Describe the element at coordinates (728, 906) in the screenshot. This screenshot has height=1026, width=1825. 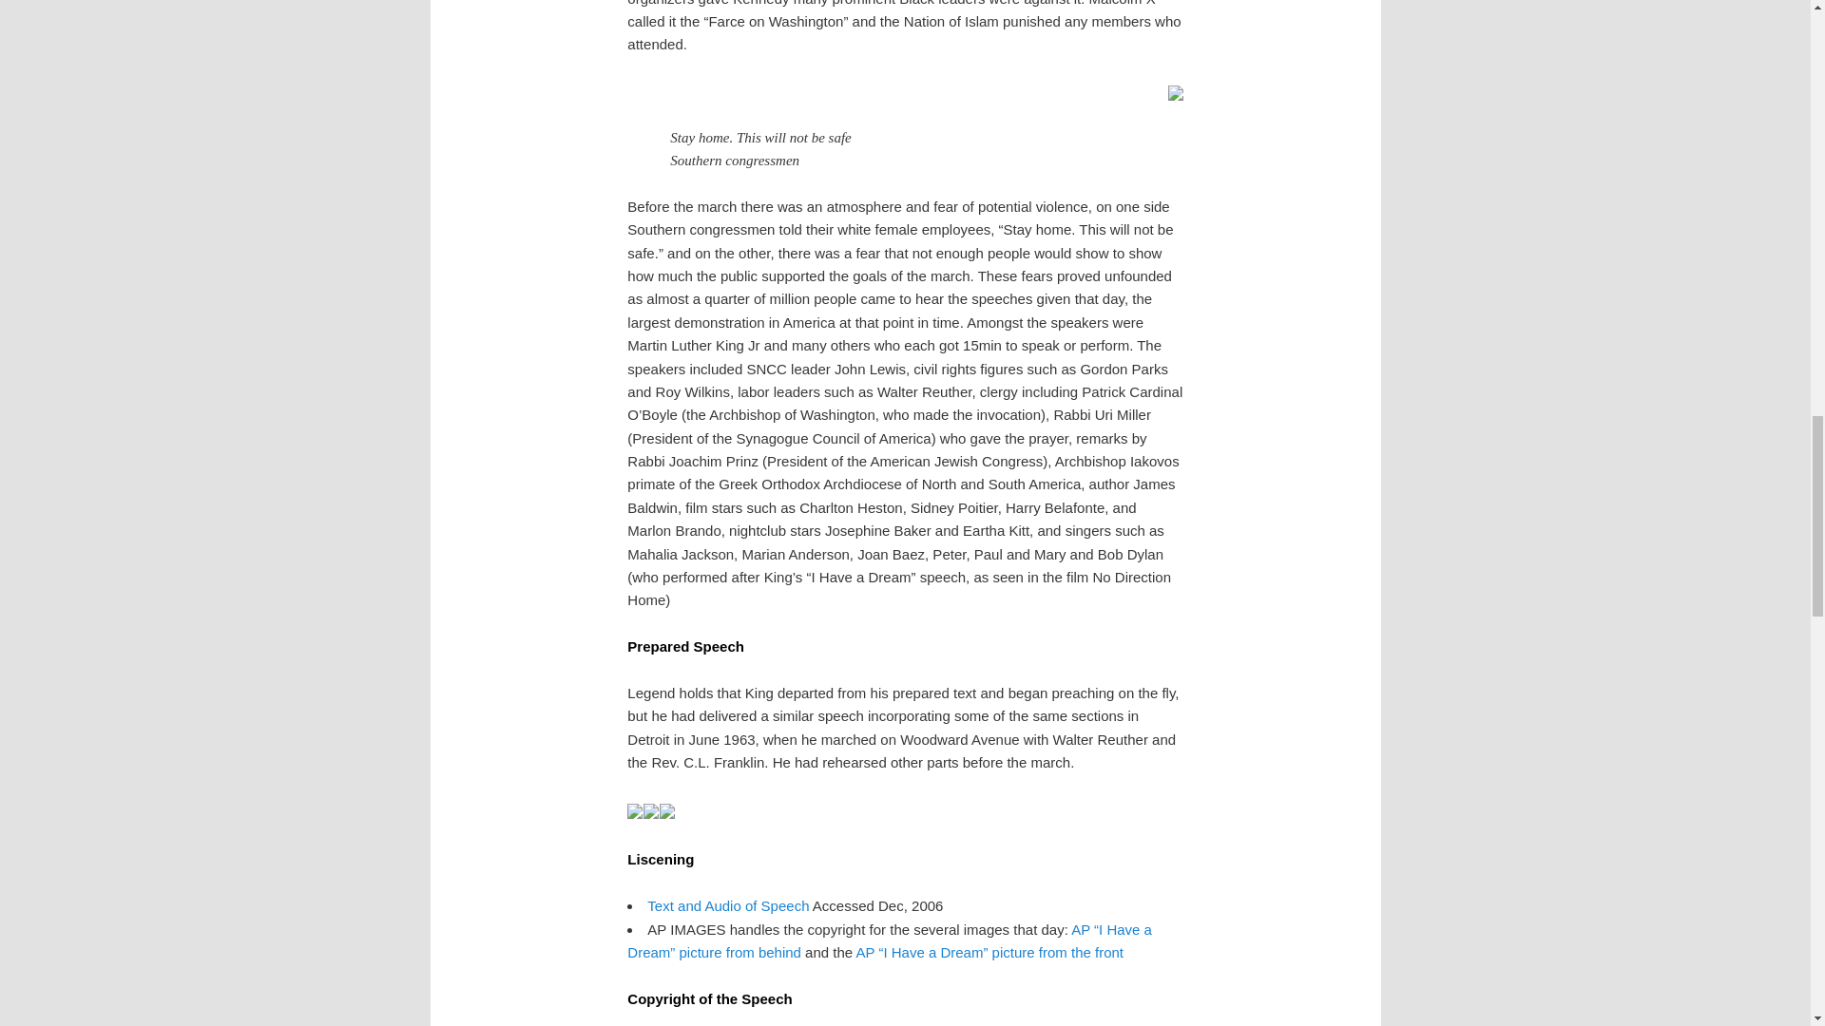
I see `Text and Audio of Speech` at that location.